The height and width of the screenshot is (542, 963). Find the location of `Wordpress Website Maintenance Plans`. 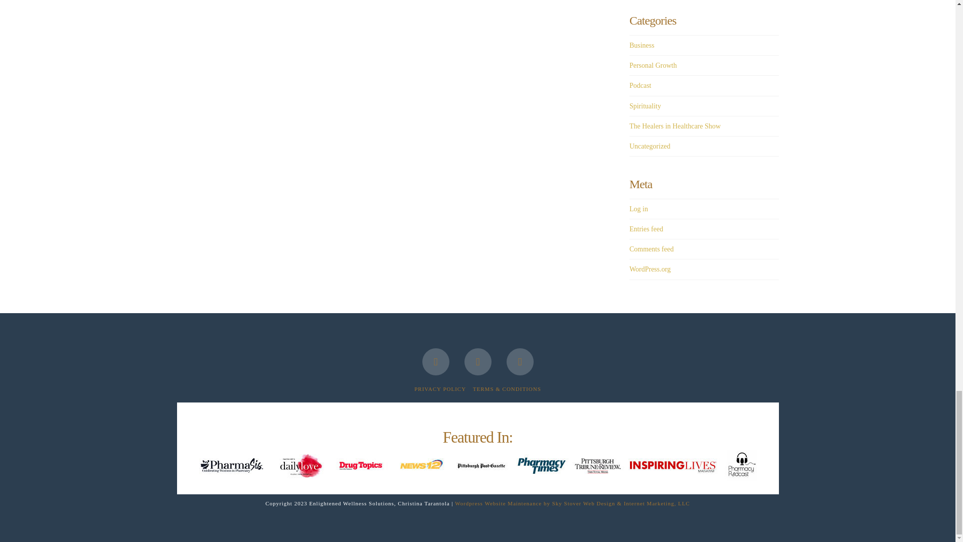

Wordpress Website Maintenance Plans is located at coordinates (572, 503).